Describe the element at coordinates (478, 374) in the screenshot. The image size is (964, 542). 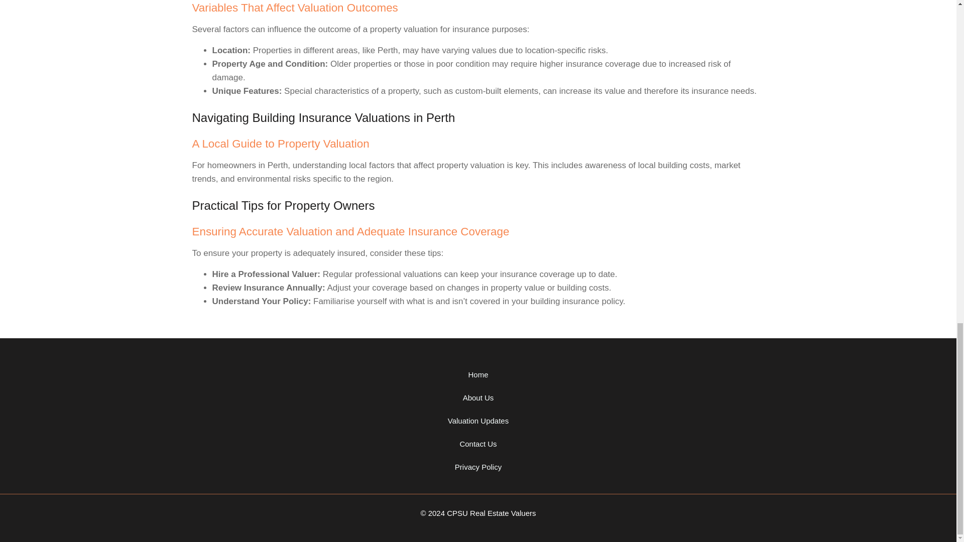
I see `Home` at that location.